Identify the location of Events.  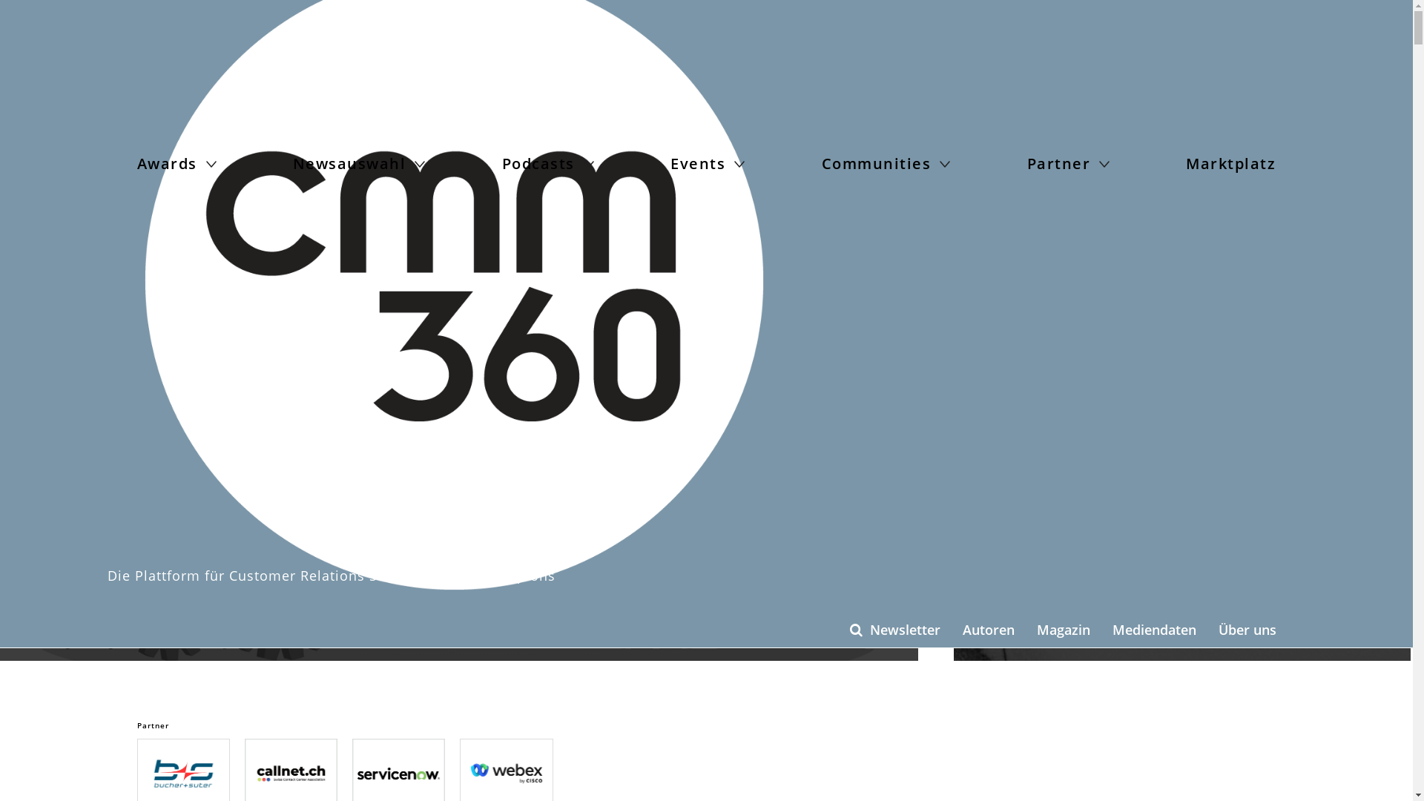
(711, 164).